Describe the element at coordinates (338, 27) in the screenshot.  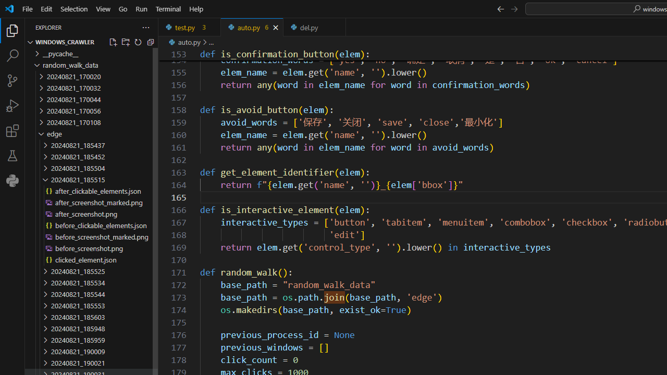
I see `Close (Ctrl+F4)` at that location.